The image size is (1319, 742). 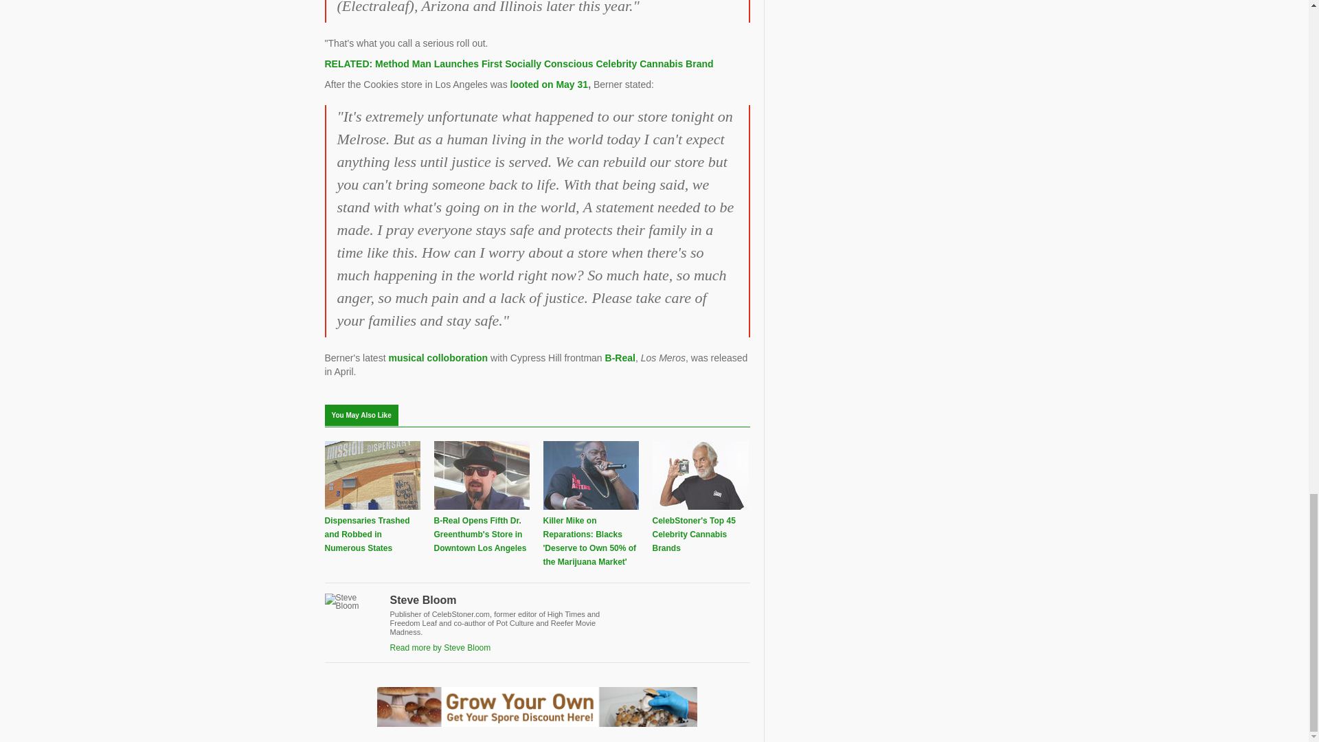 What do you see at coordinates (439, 358) in the screenshot?
I see `variety.com` at bounding box center [439, 358].